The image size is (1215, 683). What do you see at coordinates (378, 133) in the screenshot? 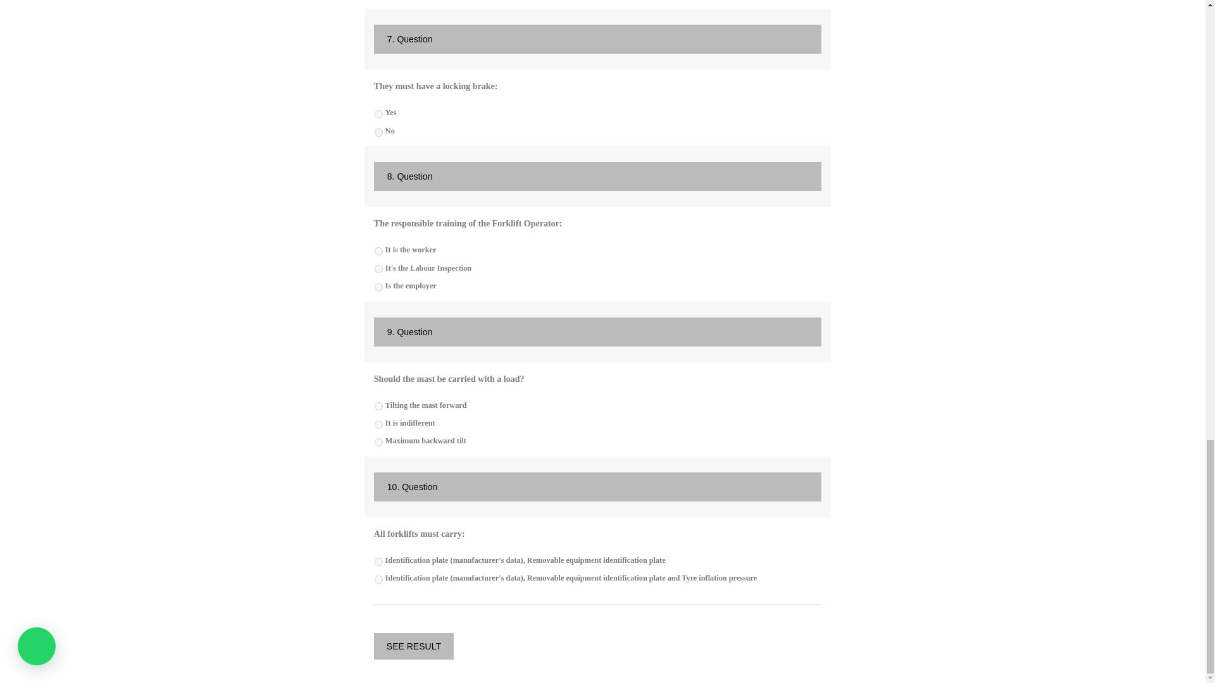
I see `gquiz21ef2472b0` at bounding box center [378, 133].